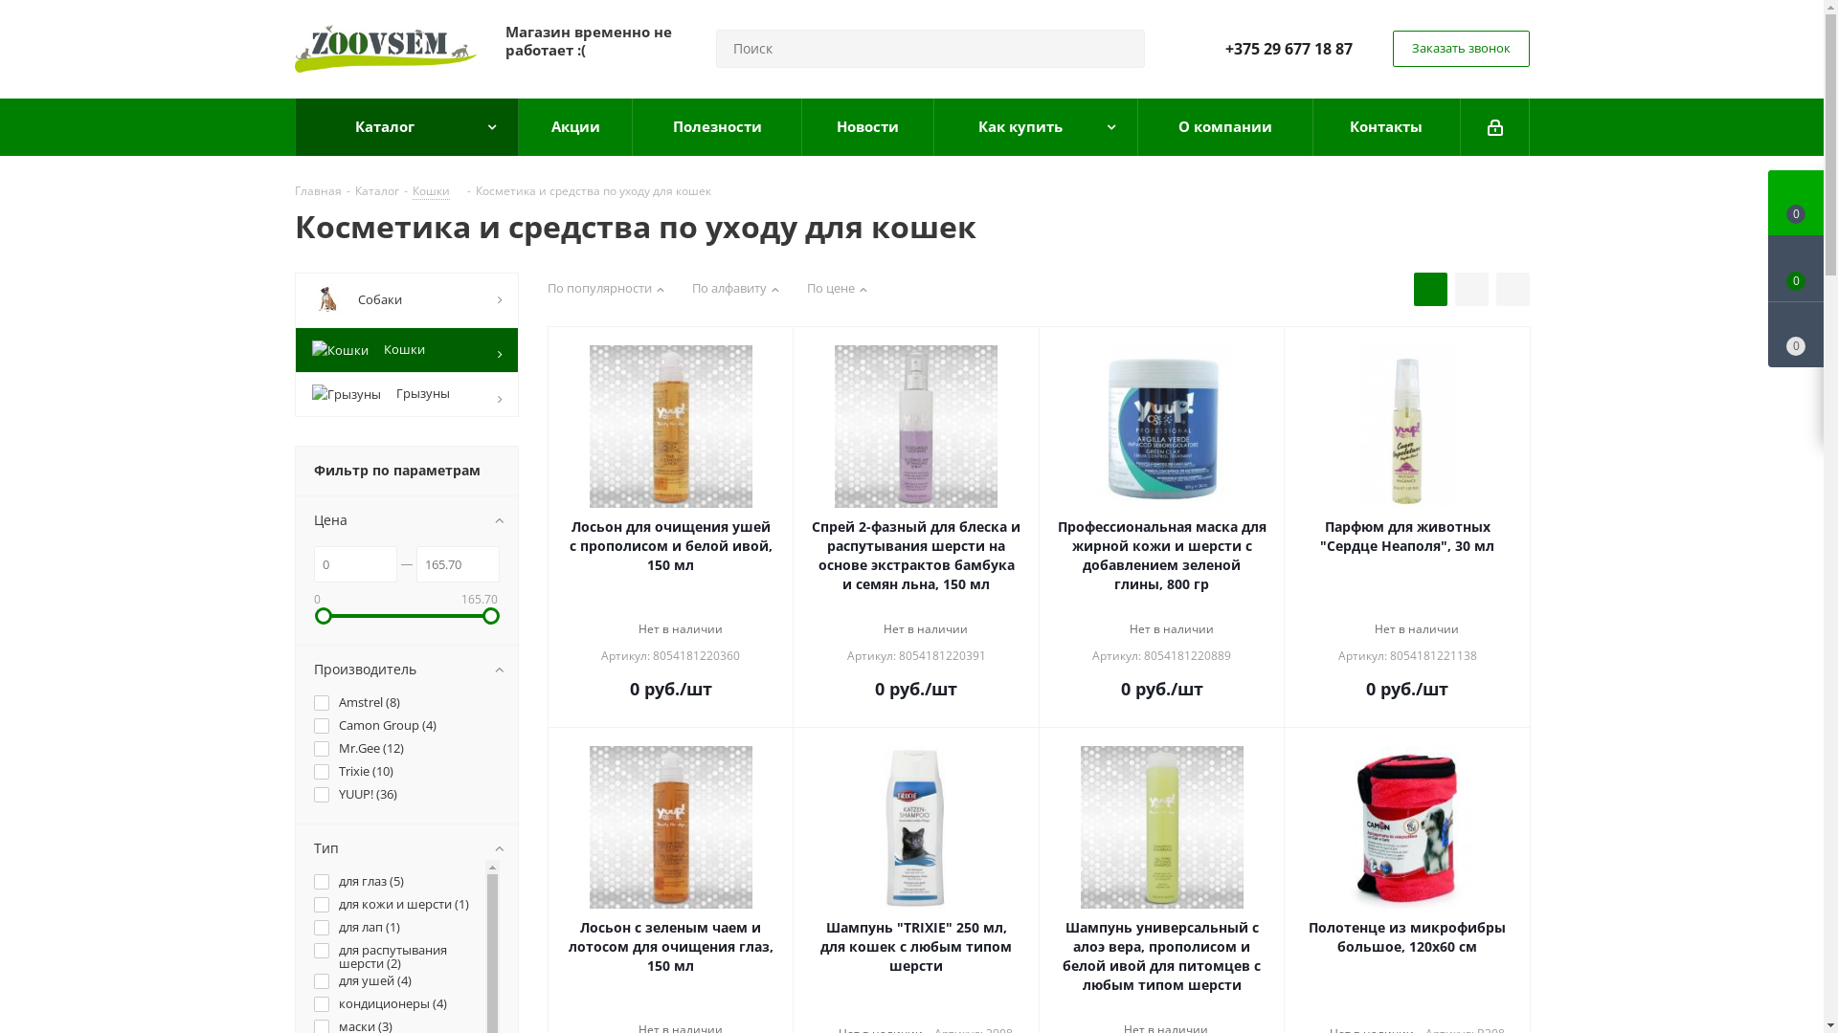 This screenshot has height=1033, width=1838. I want to click on 1, so click(1378, 606).